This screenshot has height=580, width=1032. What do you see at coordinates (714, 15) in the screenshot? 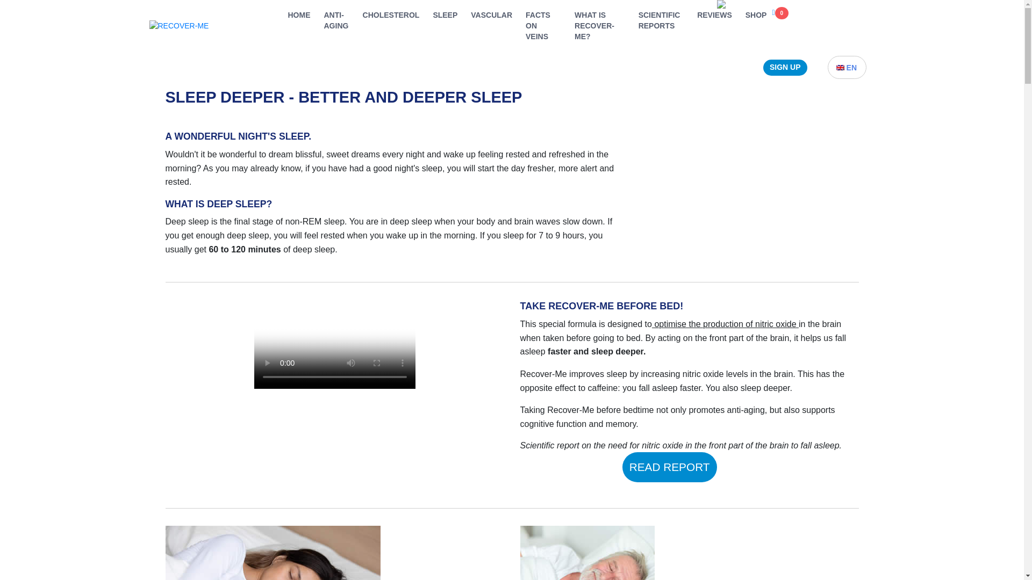
I see `REVIEWS` at bounding box center [714, 15].